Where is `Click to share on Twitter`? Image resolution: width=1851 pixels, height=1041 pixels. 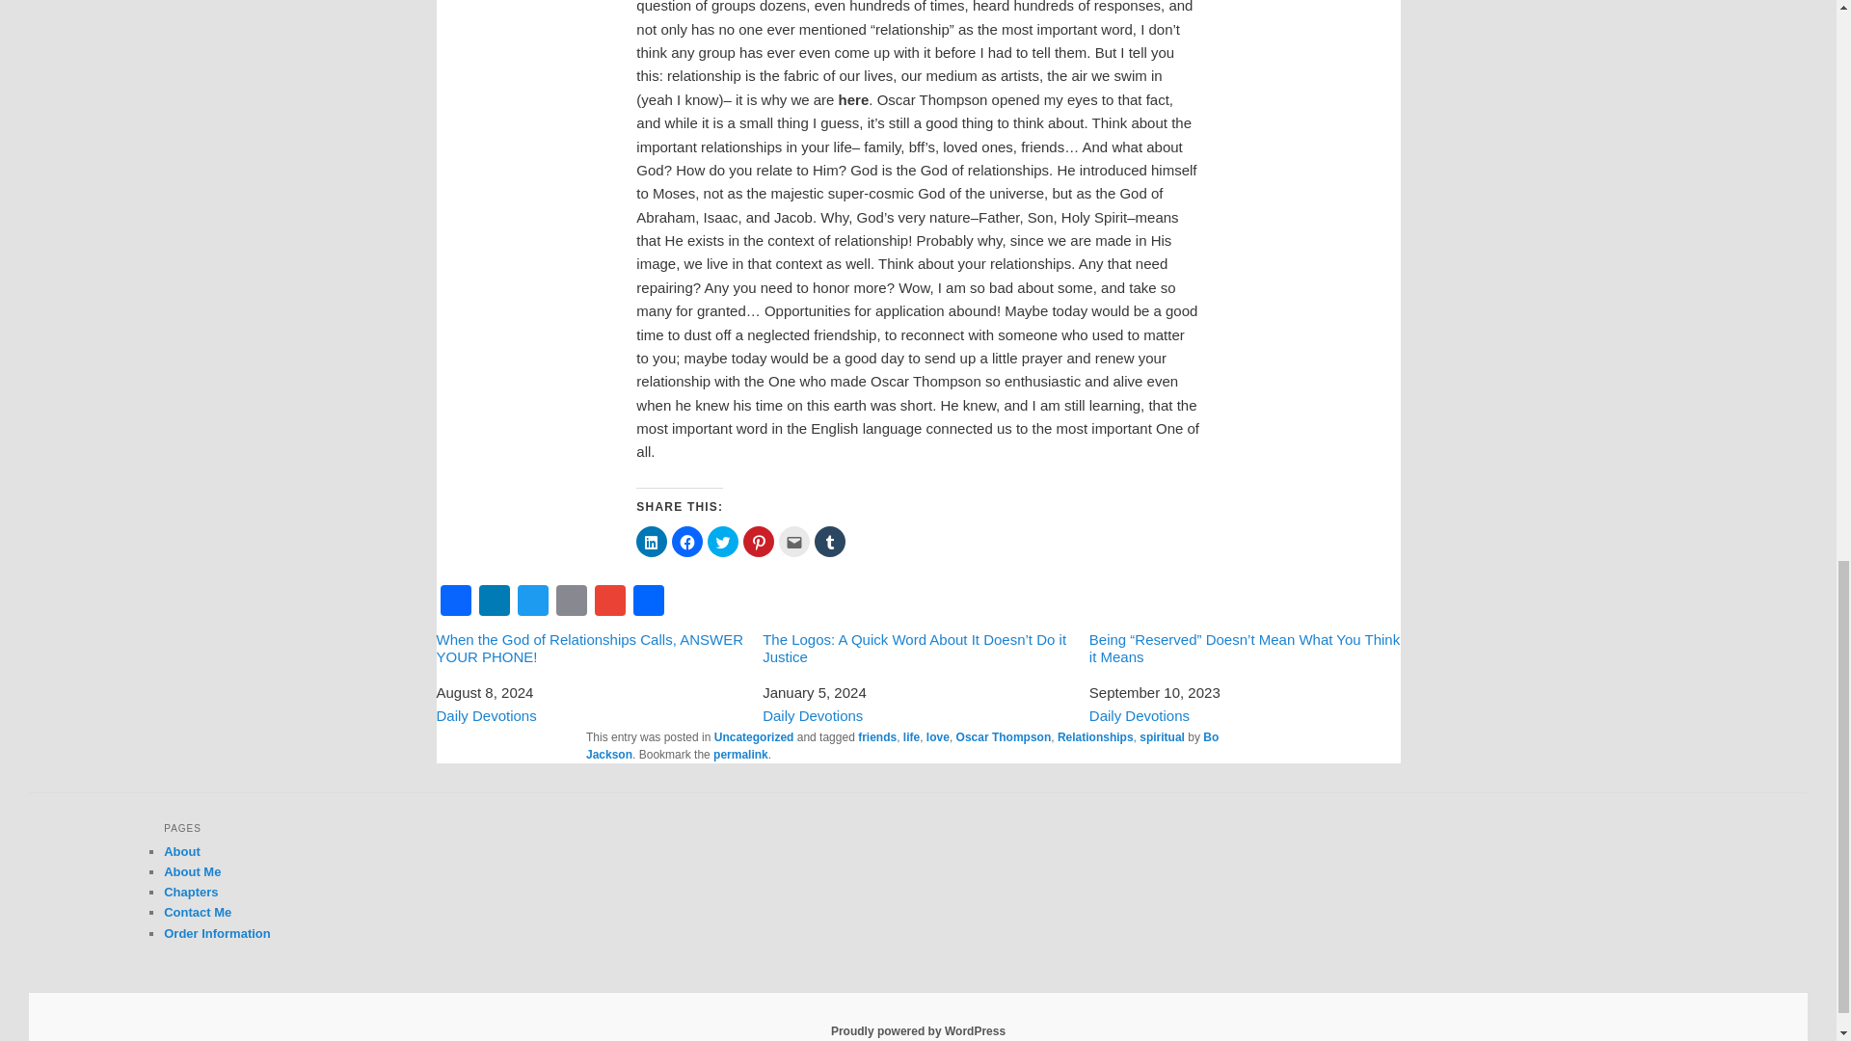
Click to share on Twitter is located at coordinates (723, 542).